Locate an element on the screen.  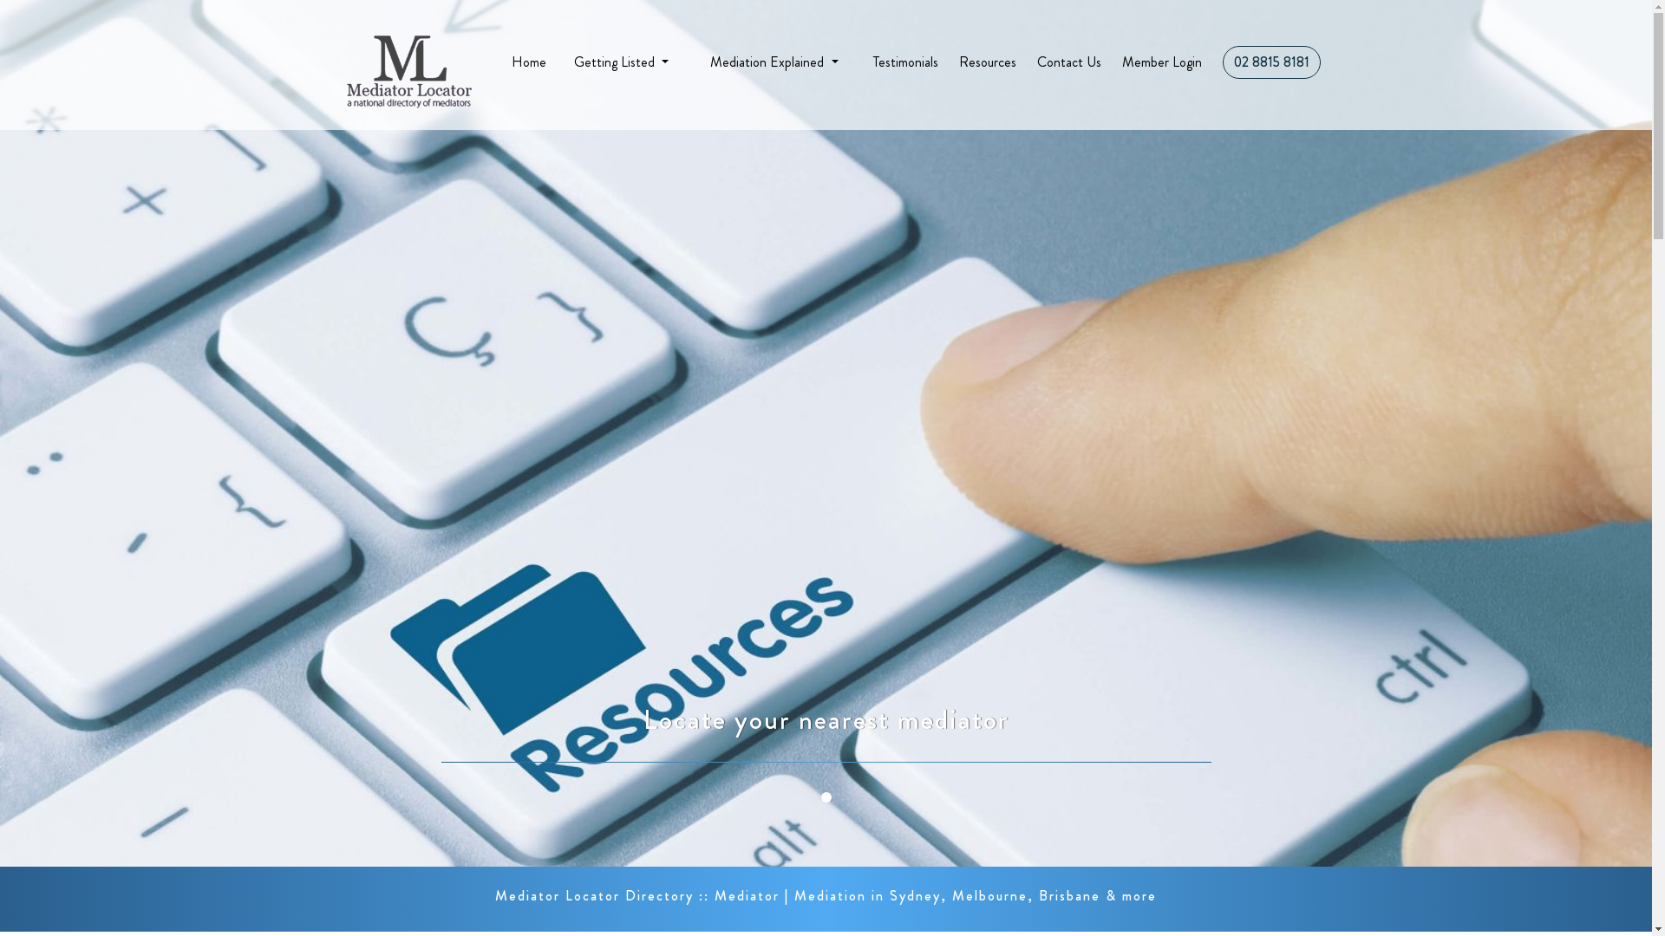
02 8815 8181 is located at coordinates (1271, 62).